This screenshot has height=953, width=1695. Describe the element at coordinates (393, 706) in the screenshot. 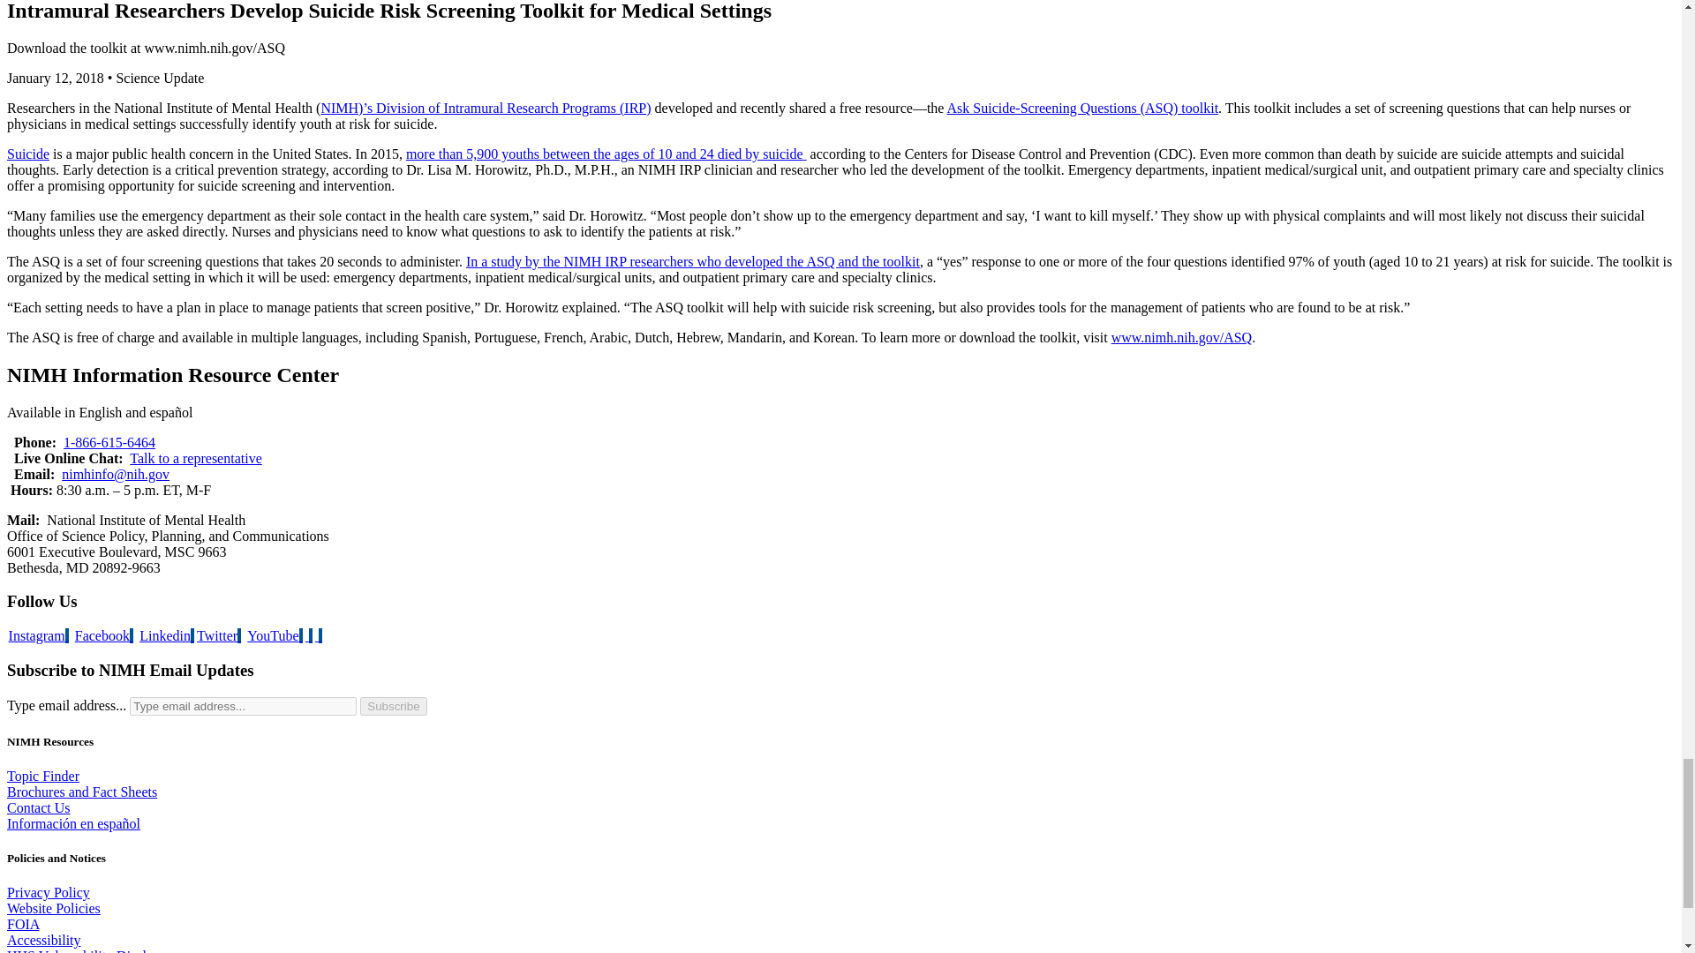

I see `Subscribe` at that location.